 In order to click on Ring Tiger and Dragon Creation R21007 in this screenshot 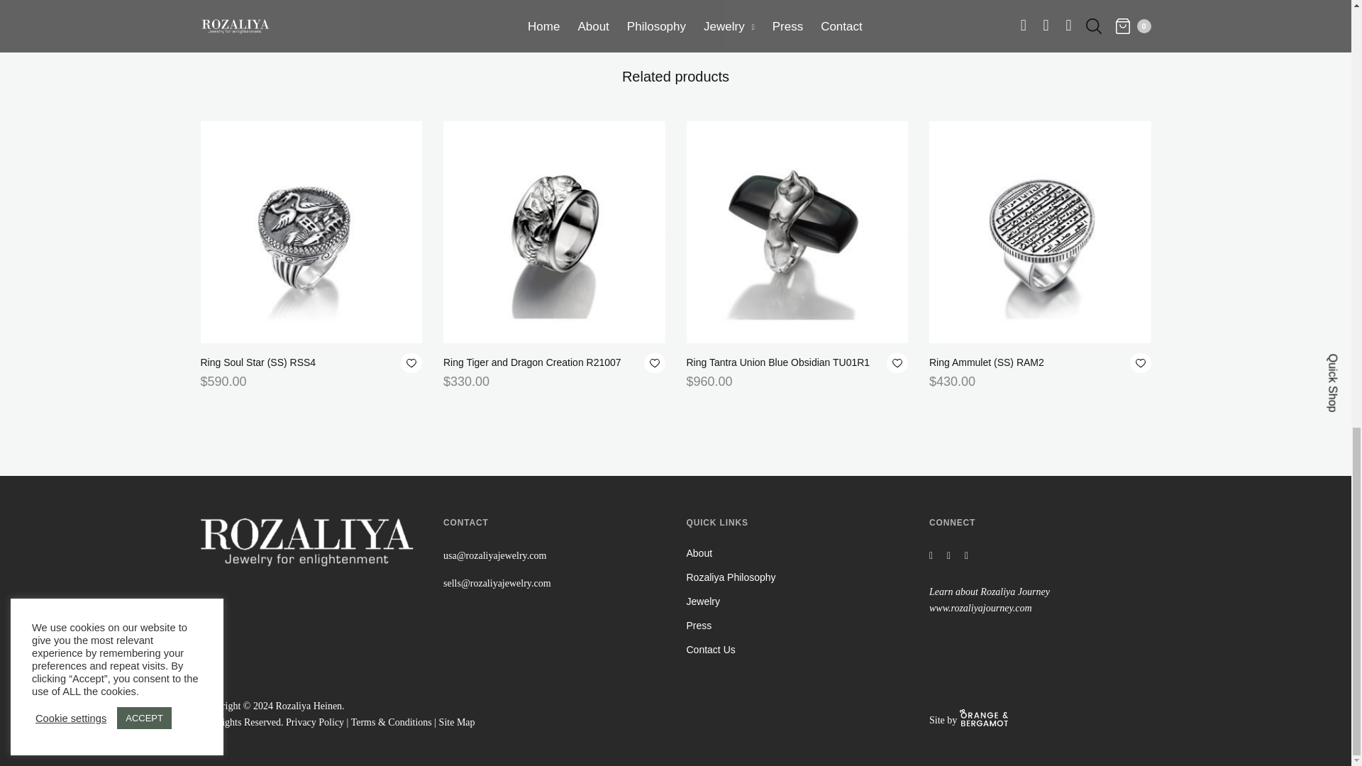, I will do `click(532, 362)`.